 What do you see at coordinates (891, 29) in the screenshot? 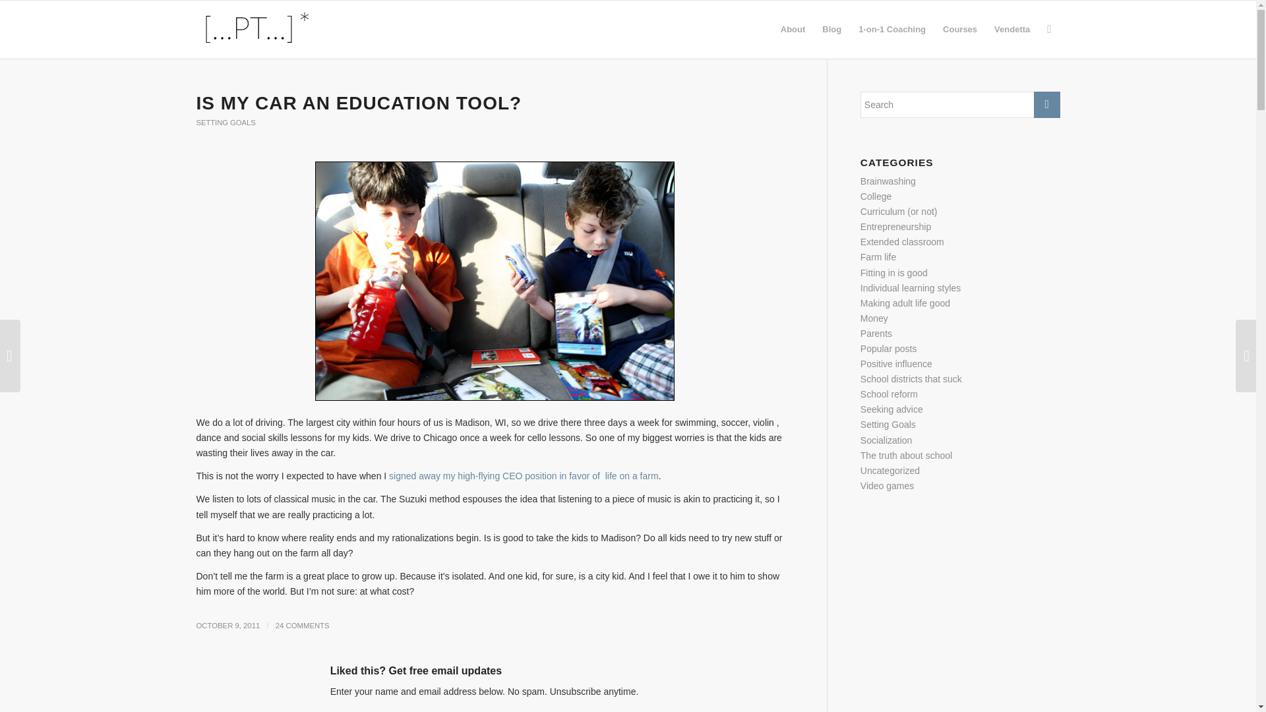
I see `1-on-1 Coaching` at bounding box center [891, 29].